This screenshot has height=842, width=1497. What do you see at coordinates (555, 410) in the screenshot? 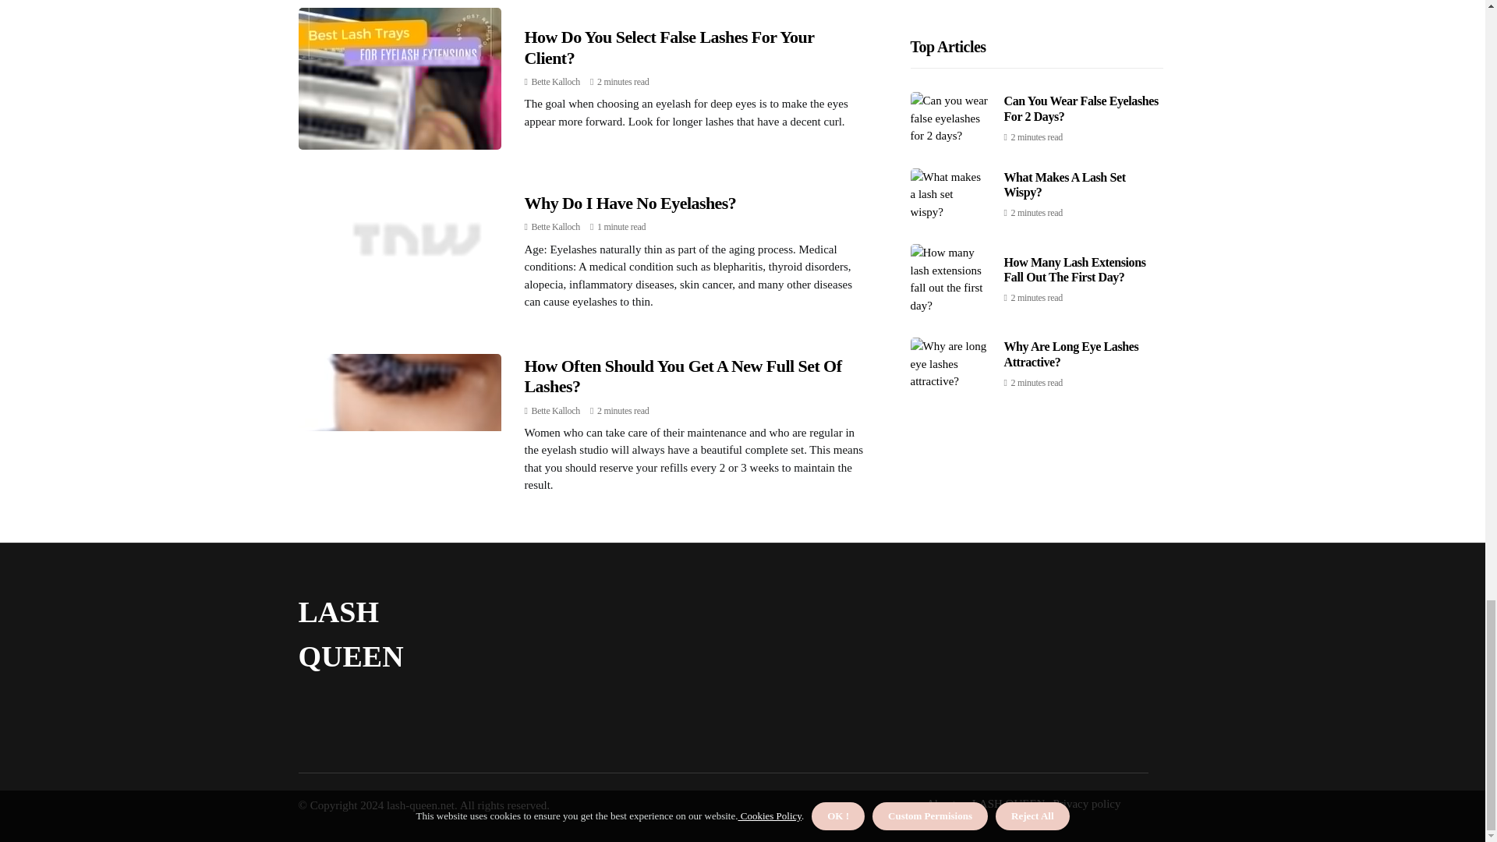
I see `Posts by Bette Kalloch` at bounding box center [555, 410].